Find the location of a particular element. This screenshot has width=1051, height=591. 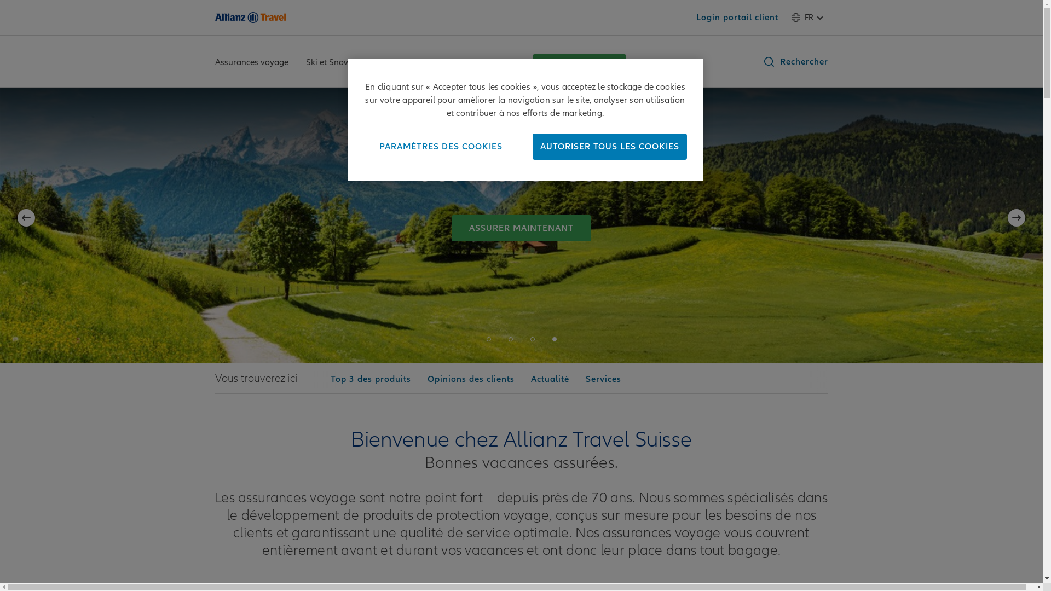

Assurer maintenant is located at coordinates (579, 63).